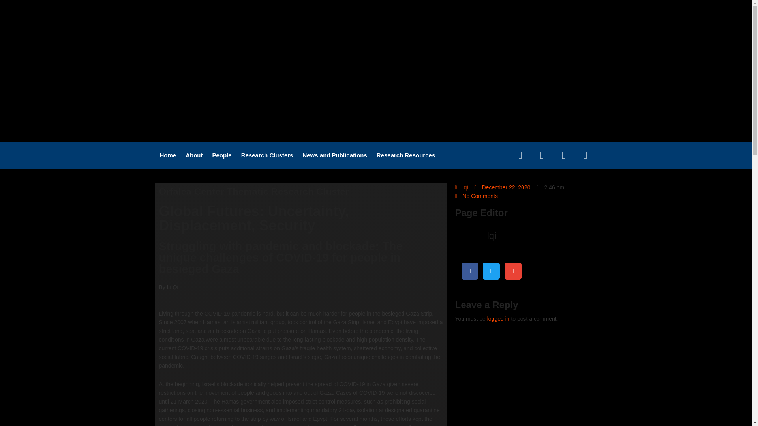 This screenshot has width=758, height=426. What do you see at coordinates (476, 196) in the screenshot?
I see `No Comments` at bounding box center [476, 196].